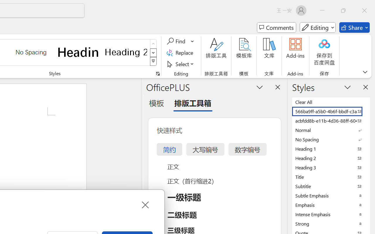 The height and width of the screenshot is (234, 375). Describe the element at coordinates (181, 64) in the screenshot. I see `Select` at that location.